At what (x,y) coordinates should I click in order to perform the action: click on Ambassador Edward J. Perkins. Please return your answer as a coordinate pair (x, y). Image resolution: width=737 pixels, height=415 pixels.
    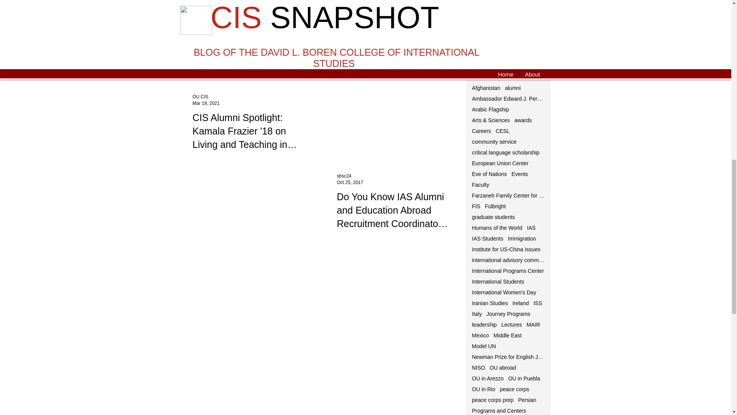
    Looking at the image, I should click on (509, 98).